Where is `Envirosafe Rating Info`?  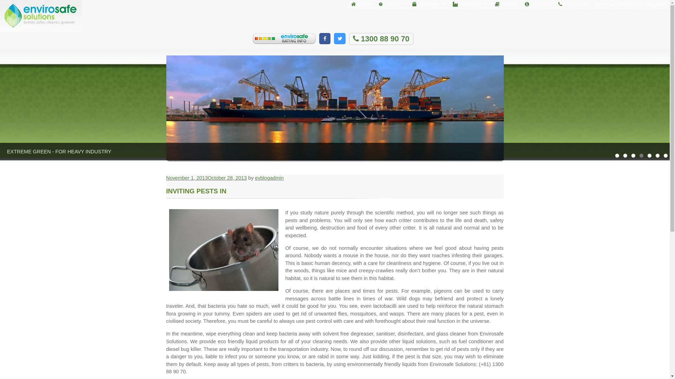
Envirosafe Rating Info is located at coordinates (284, 39).